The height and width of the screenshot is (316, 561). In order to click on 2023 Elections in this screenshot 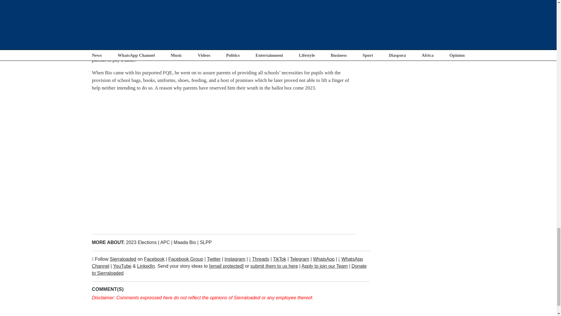, I will do `click(141, 242)`.